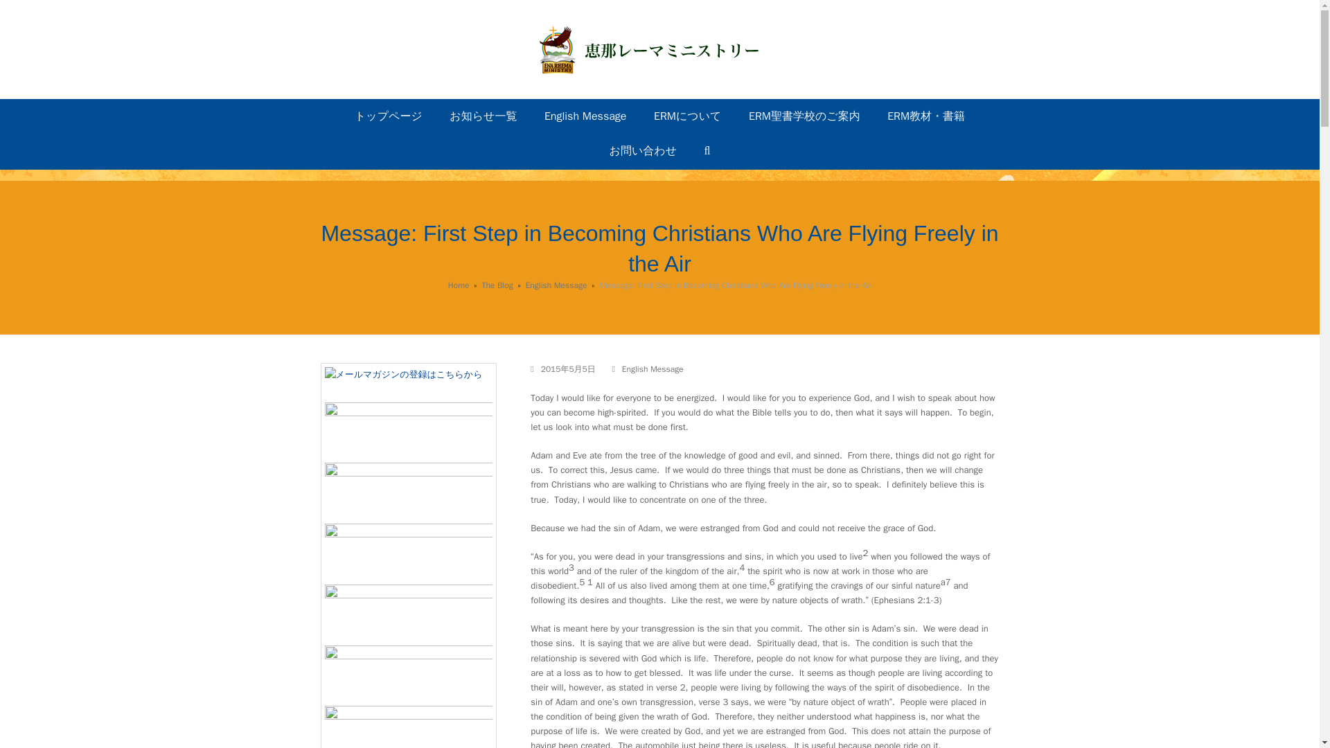  Describe the element at coordinates (556, 285) in the screenshot. I see `English Message` at that location.